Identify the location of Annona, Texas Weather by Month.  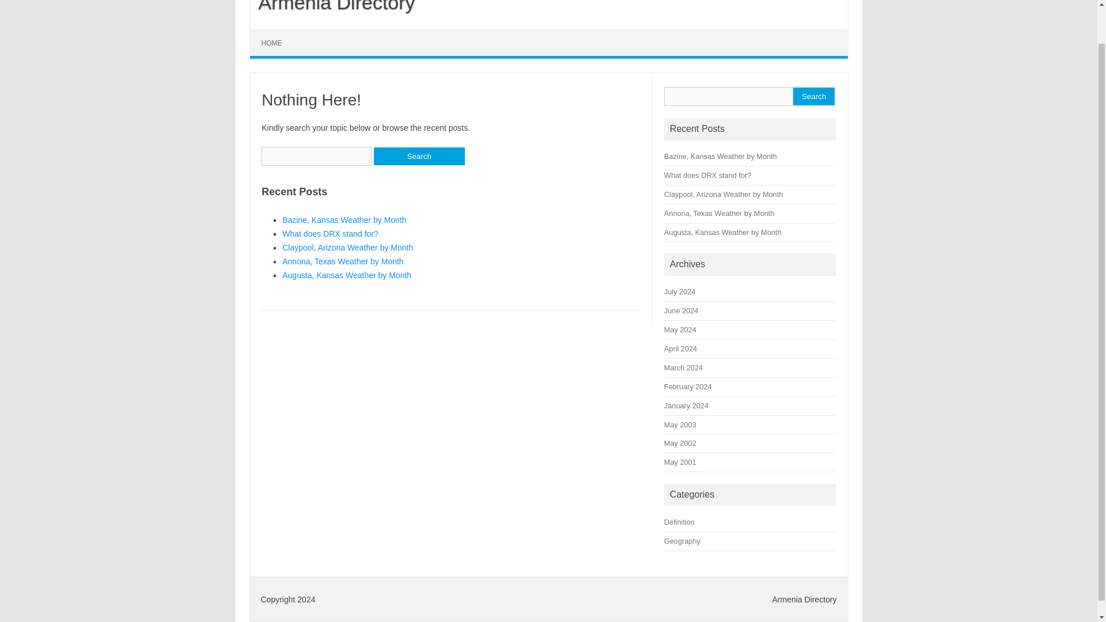
(719, 213).